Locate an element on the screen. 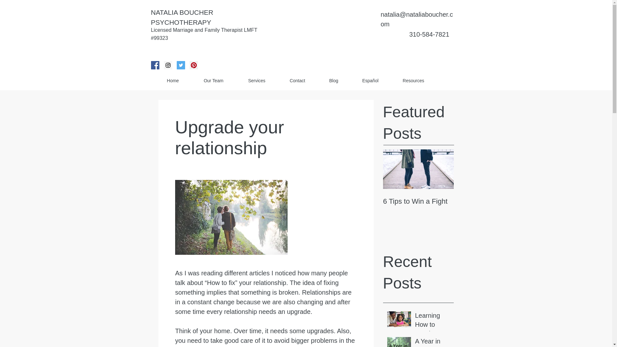  Our Team is located at coordinates (213, 80).